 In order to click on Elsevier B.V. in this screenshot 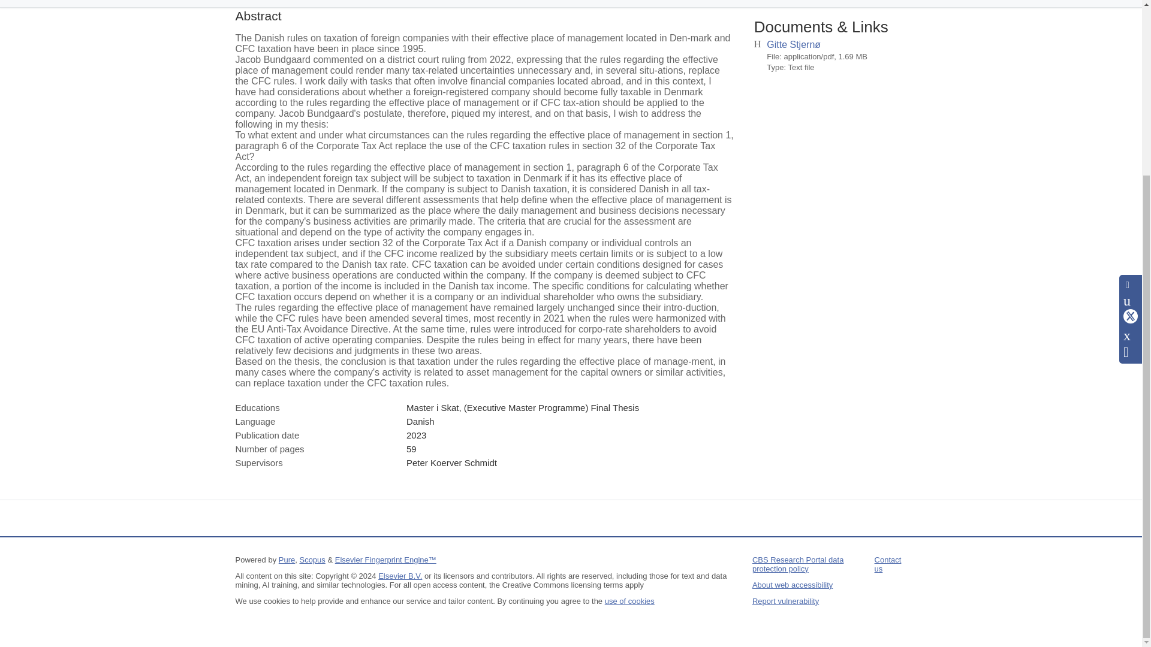, I will do `click(400, 575)`.